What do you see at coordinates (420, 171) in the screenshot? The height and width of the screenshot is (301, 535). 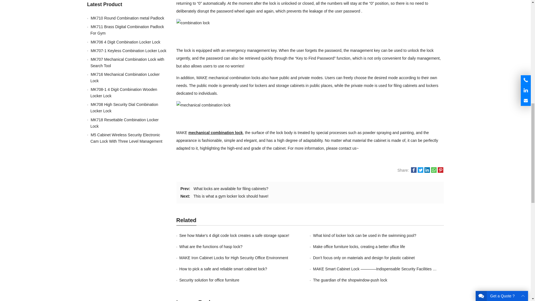 I see `Share on Twitter` at bounding box center [420, 171].